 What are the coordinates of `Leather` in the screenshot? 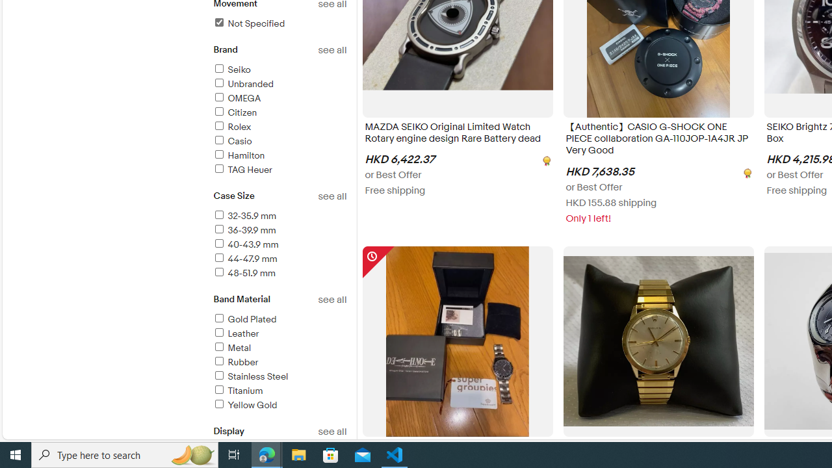 It's located at (279, 334).